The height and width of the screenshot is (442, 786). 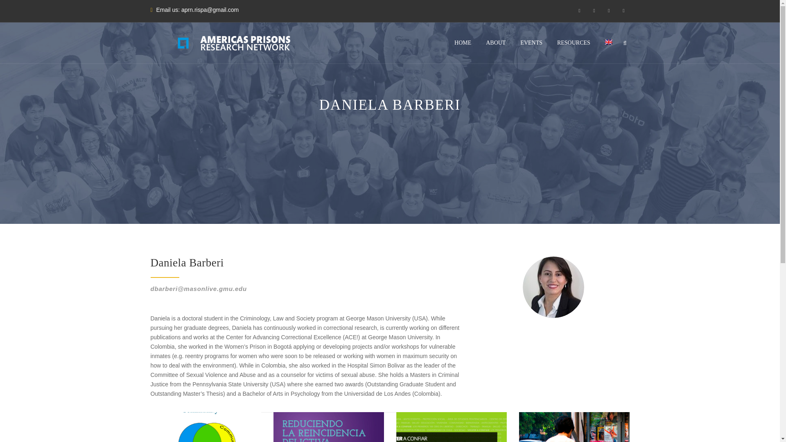 I want to click on Reduciendo la reincidencia delictiva, so click(x=329, y=427).